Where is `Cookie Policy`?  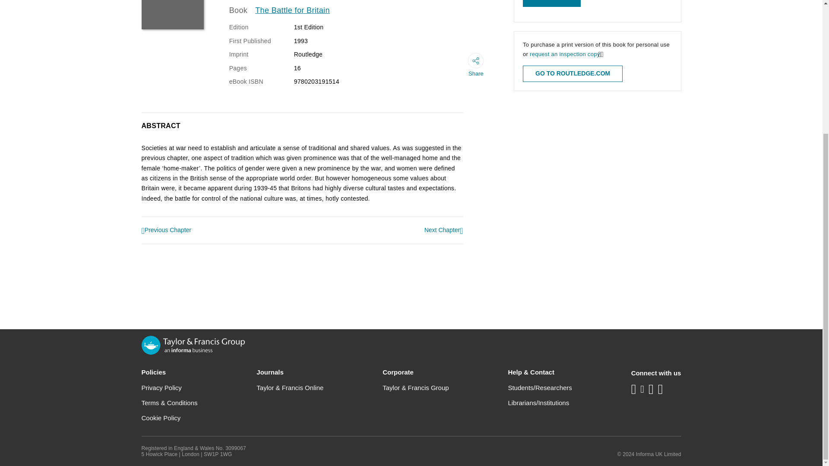 Cookie Policy is located at coordinates (161, 418).